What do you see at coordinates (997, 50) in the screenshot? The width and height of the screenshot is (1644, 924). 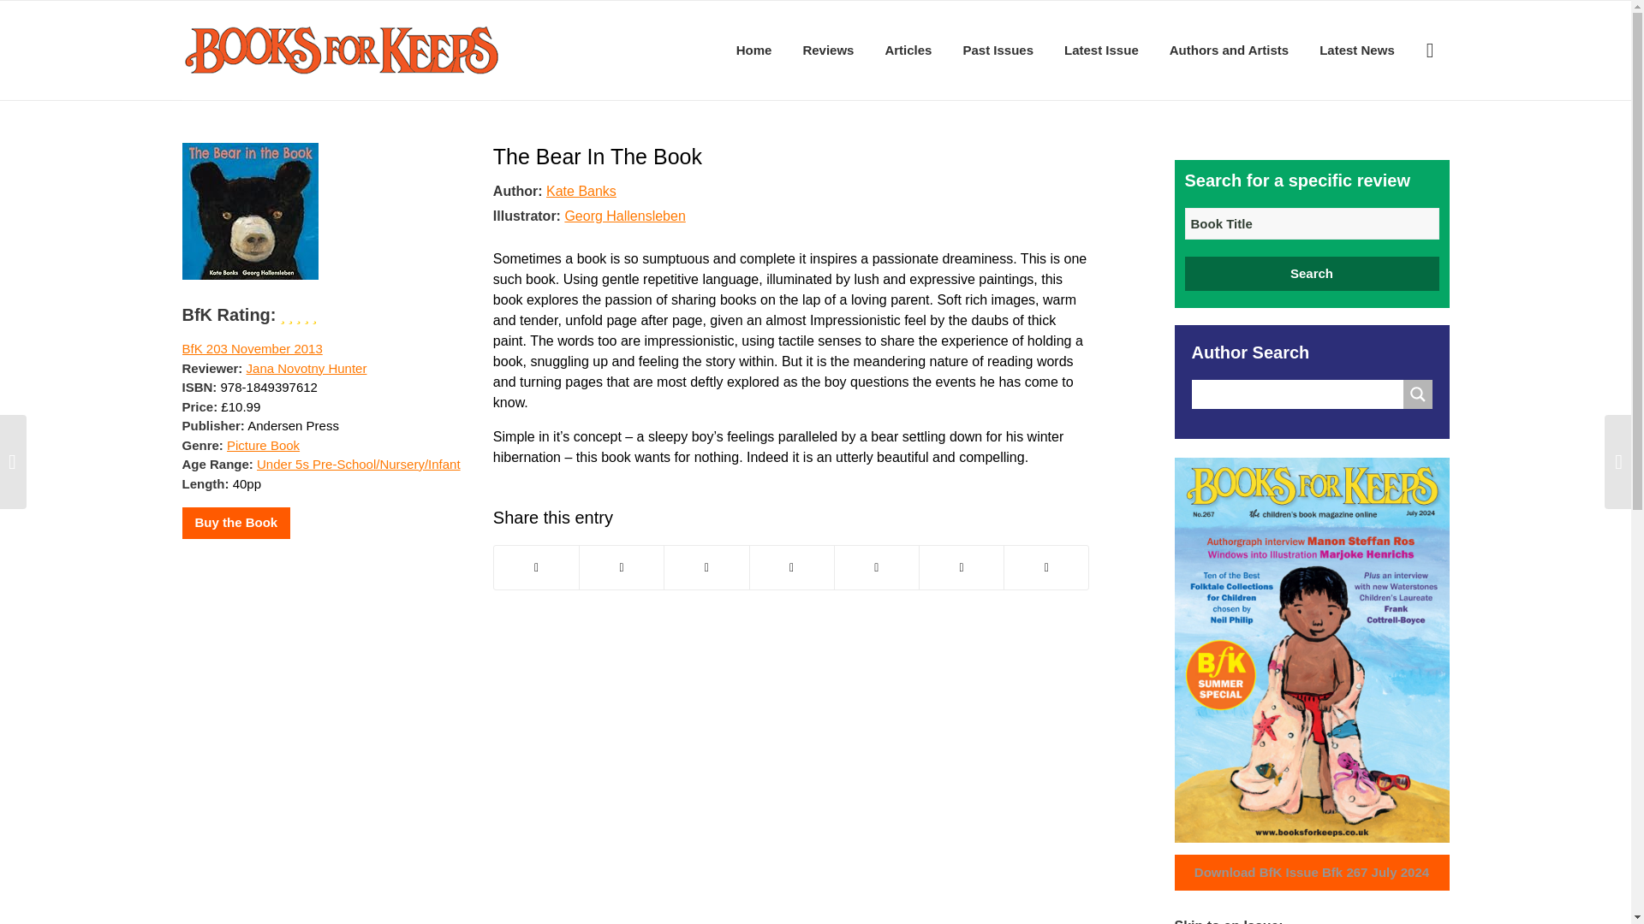 I see `Past Issues` at bounding box center [997, 50].